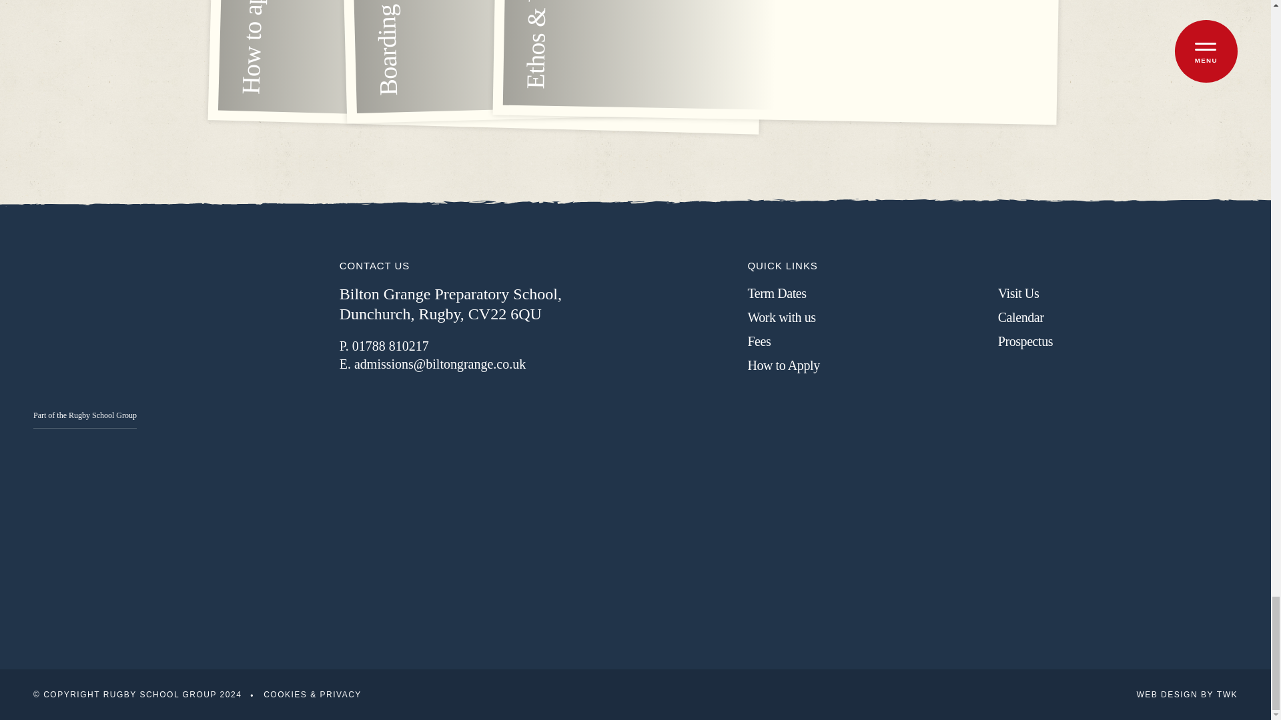 This screenshot has height=720, width=1281. Describe the element at coordinates (866, 365) in the screenshot. I see `How to Apply` at that location.